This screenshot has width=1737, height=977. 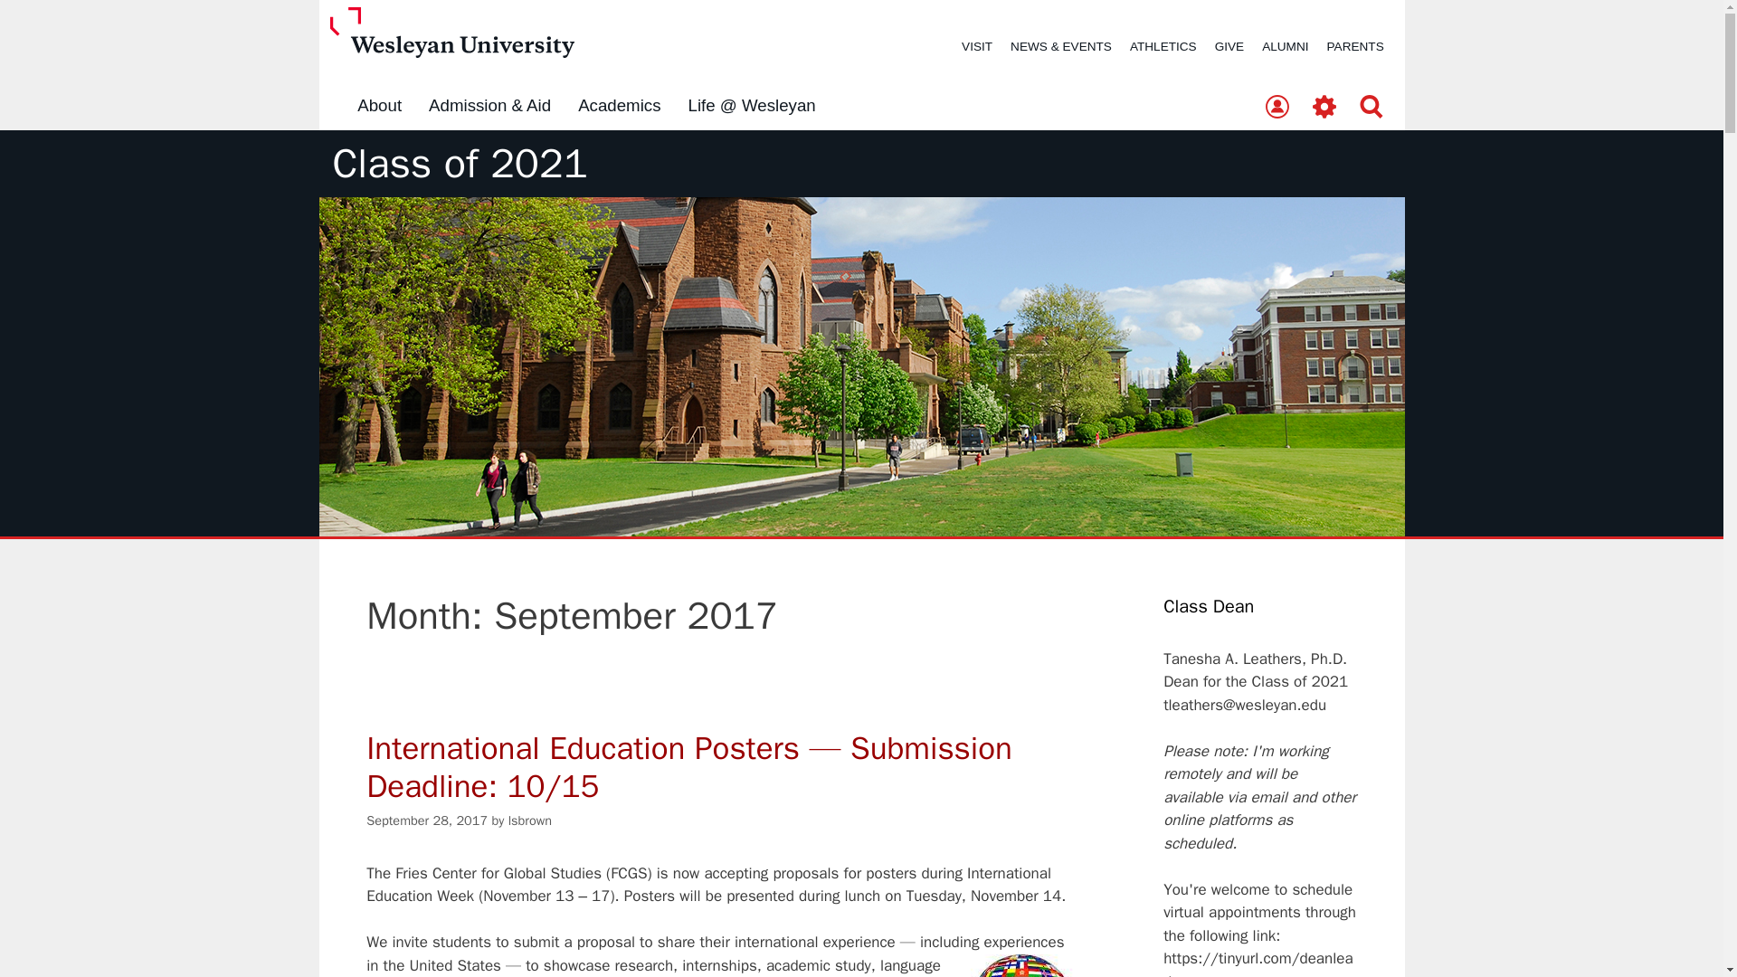 I want to click on Academics, so click(x=619, y=106).